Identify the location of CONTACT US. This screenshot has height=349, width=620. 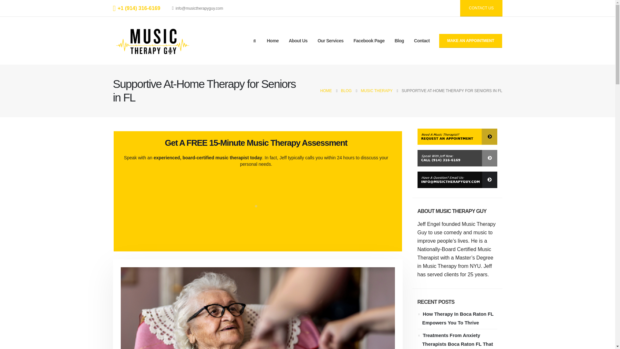
(481, 8).